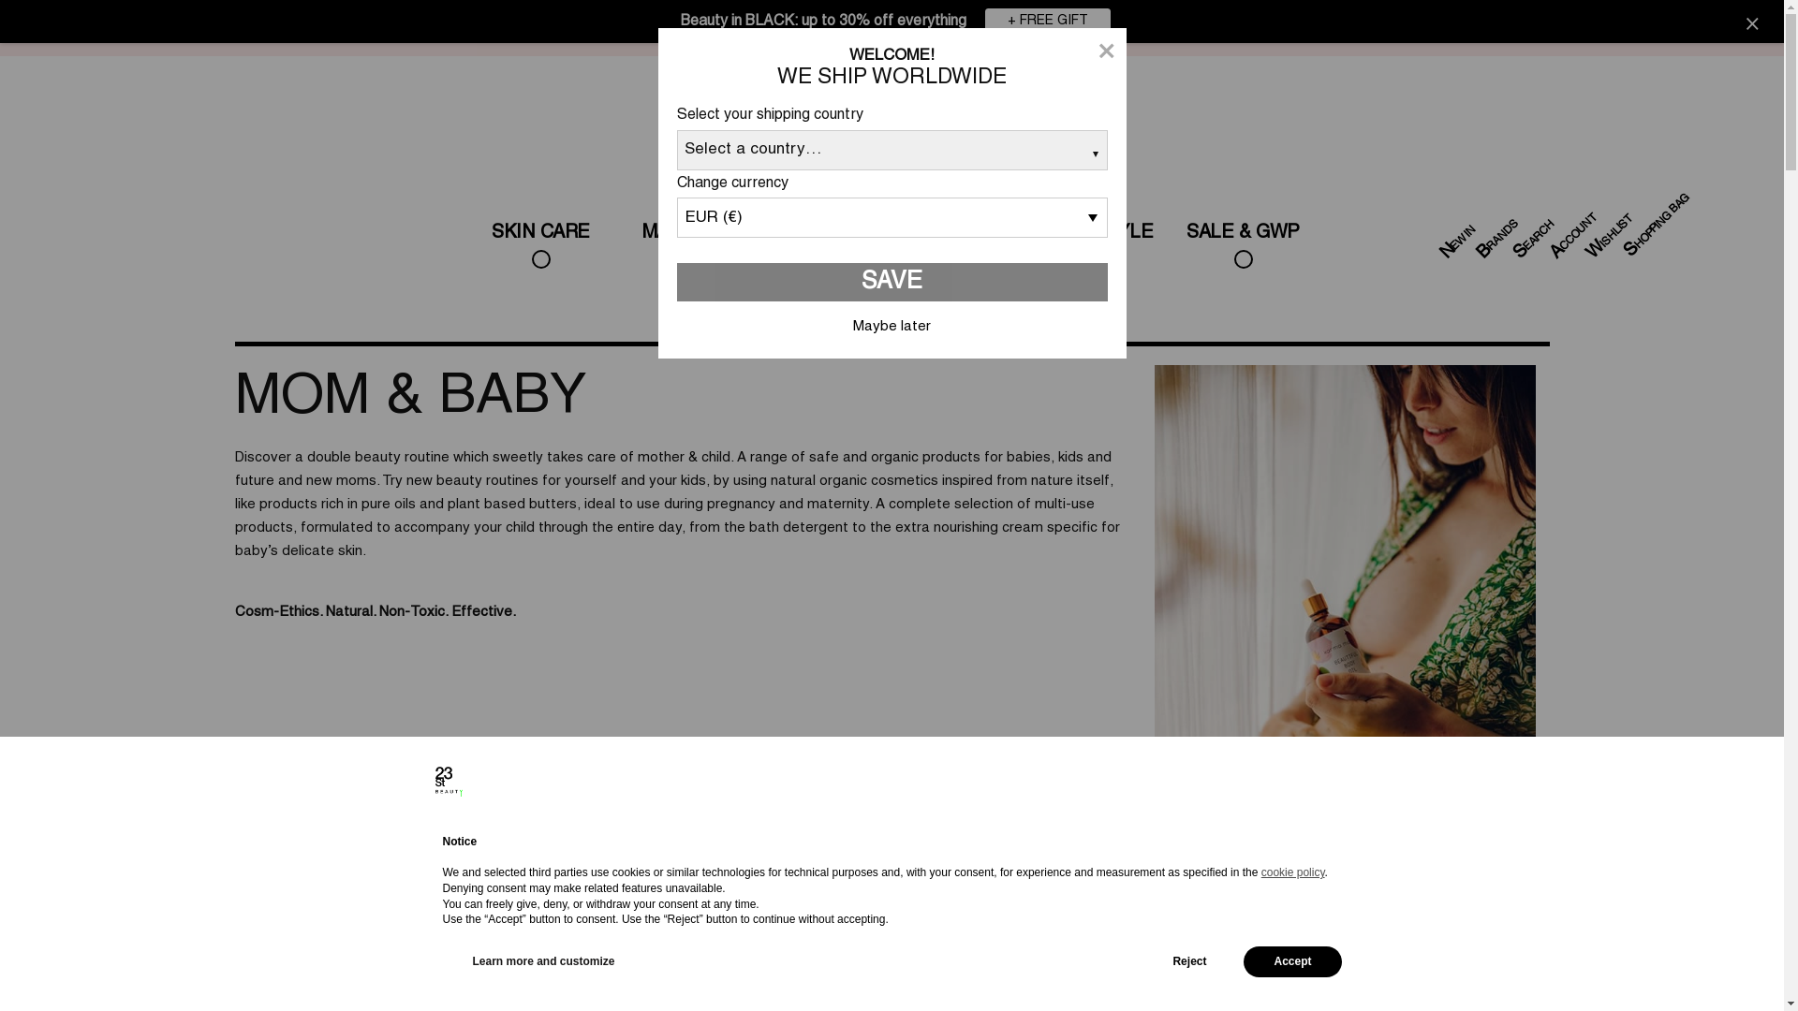 The height and width of the screenshot is (1011, 1798). Describe the element at coordinates (543, 962) in the screenshot. I see `Learn more and customize` at that location.